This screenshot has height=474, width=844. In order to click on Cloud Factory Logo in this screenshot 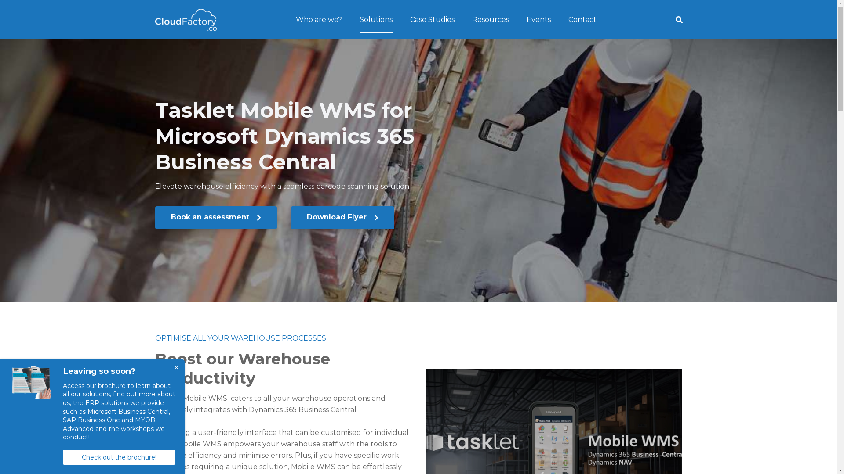, I will do `click(186, 19)`.